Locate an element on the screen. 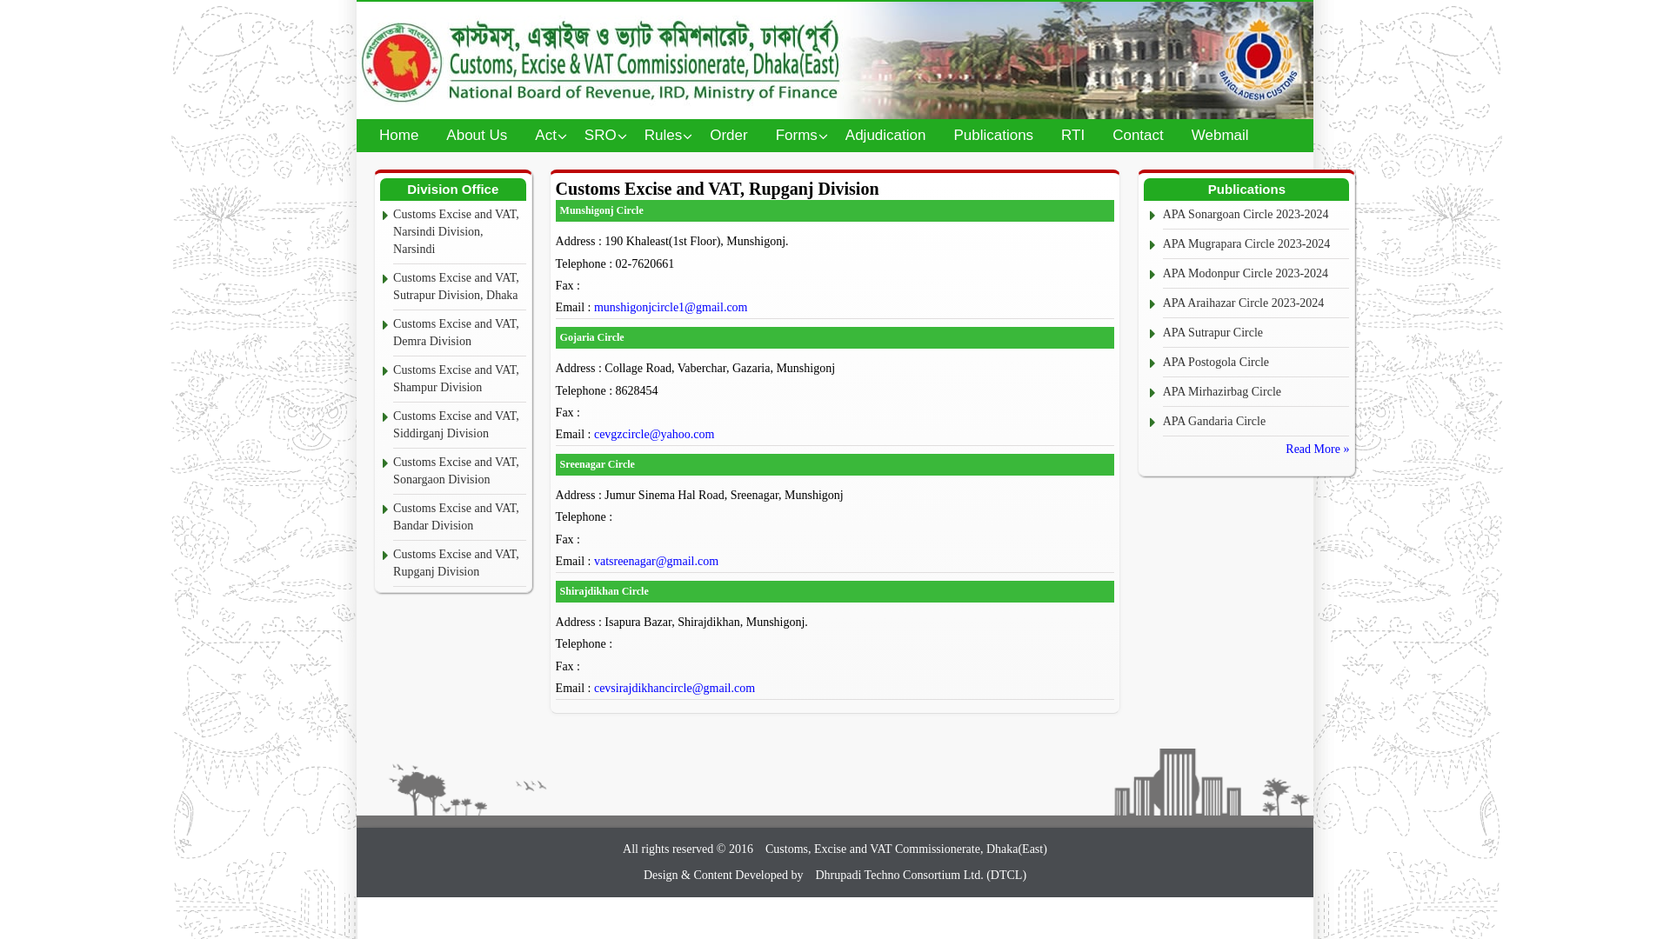  APA Sonargoan Circle 2023-2024 is located at coordinates (1256, 216).